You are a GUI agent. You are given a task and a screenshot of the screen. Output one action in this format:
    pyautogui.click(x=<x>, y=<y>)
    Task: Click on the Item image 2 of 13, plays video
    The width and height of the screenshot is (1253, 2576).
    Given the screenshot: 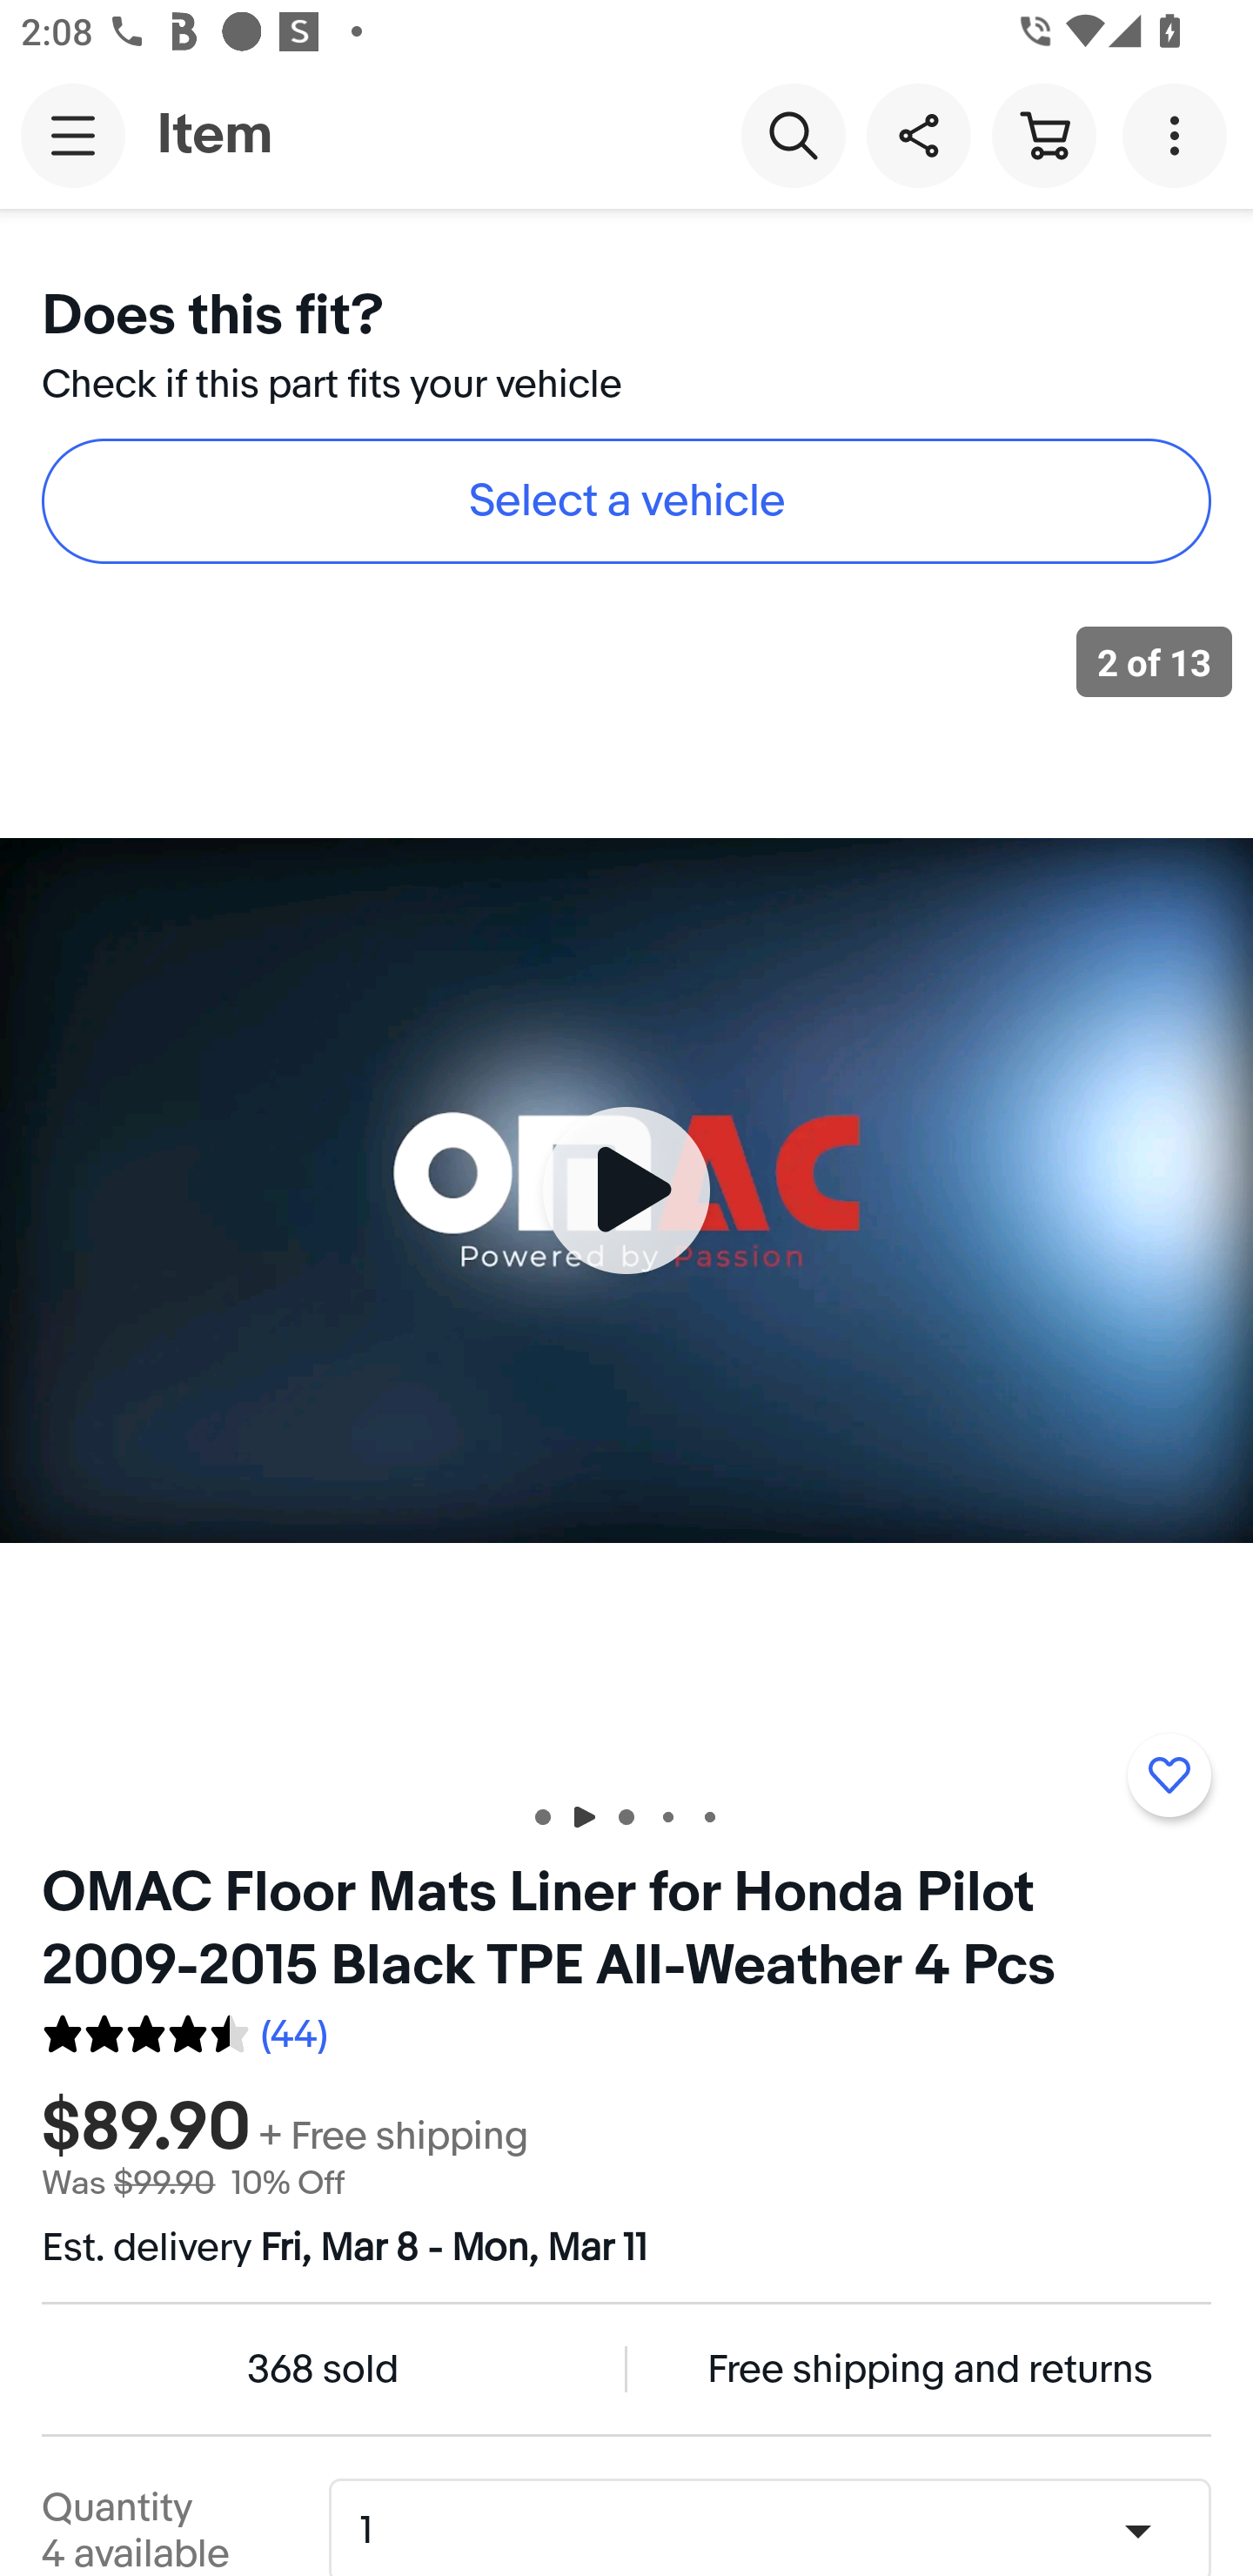 What is the action you would take?
    pyautogui.click(x=626, y=1190)
    